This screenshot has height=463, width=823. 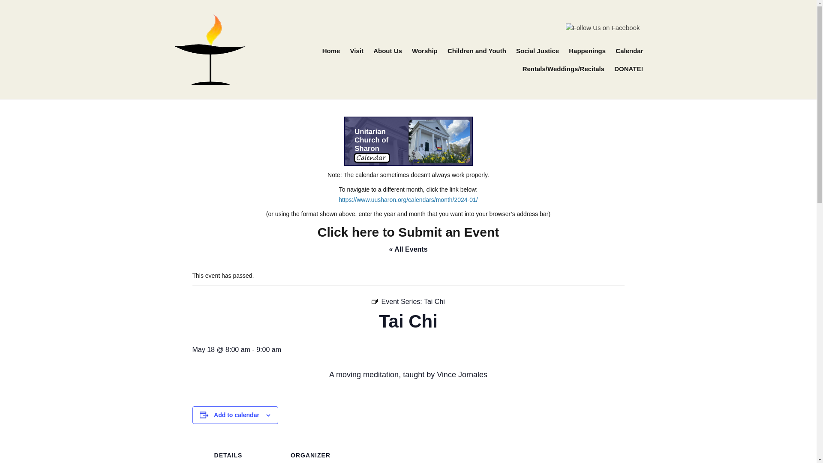 I want to click on Event Series, so click(x=375, y=301).